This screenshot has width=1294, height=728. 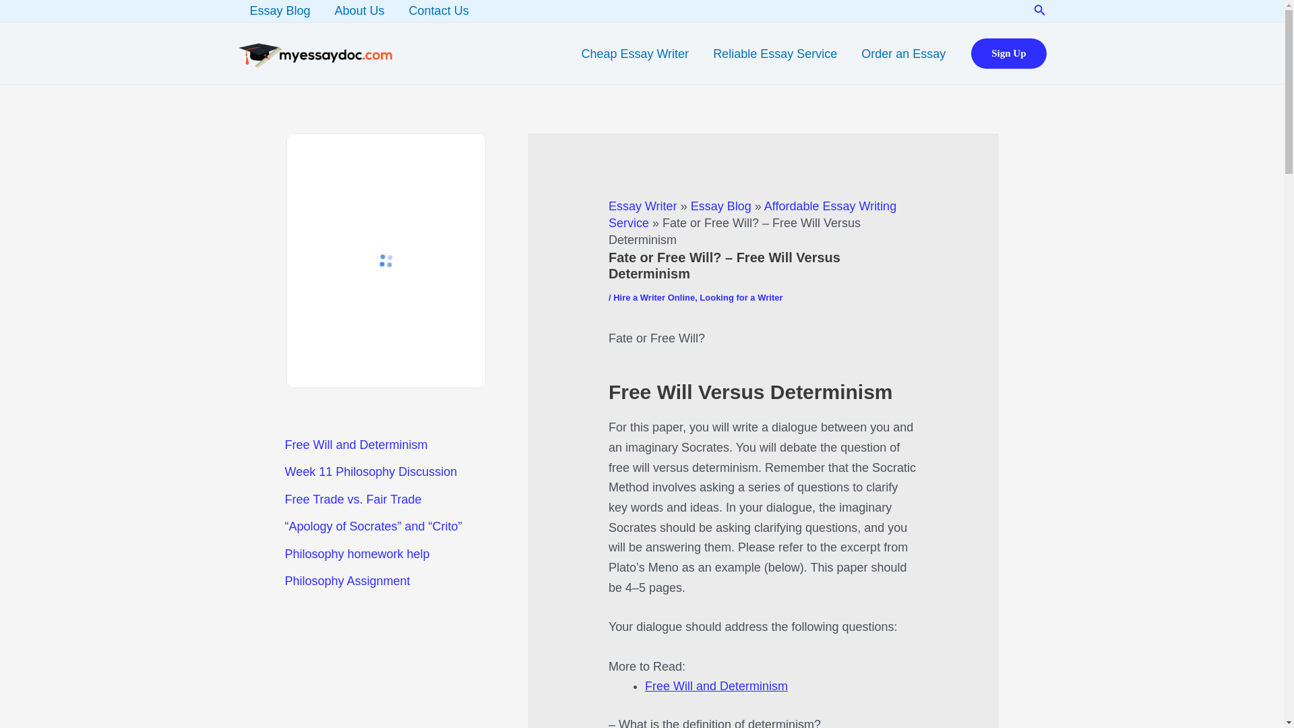 What do you see at coordinates (716, 686) in the screenshot?
I see `Free Will and Determinism` at bounding box center [716, 686].